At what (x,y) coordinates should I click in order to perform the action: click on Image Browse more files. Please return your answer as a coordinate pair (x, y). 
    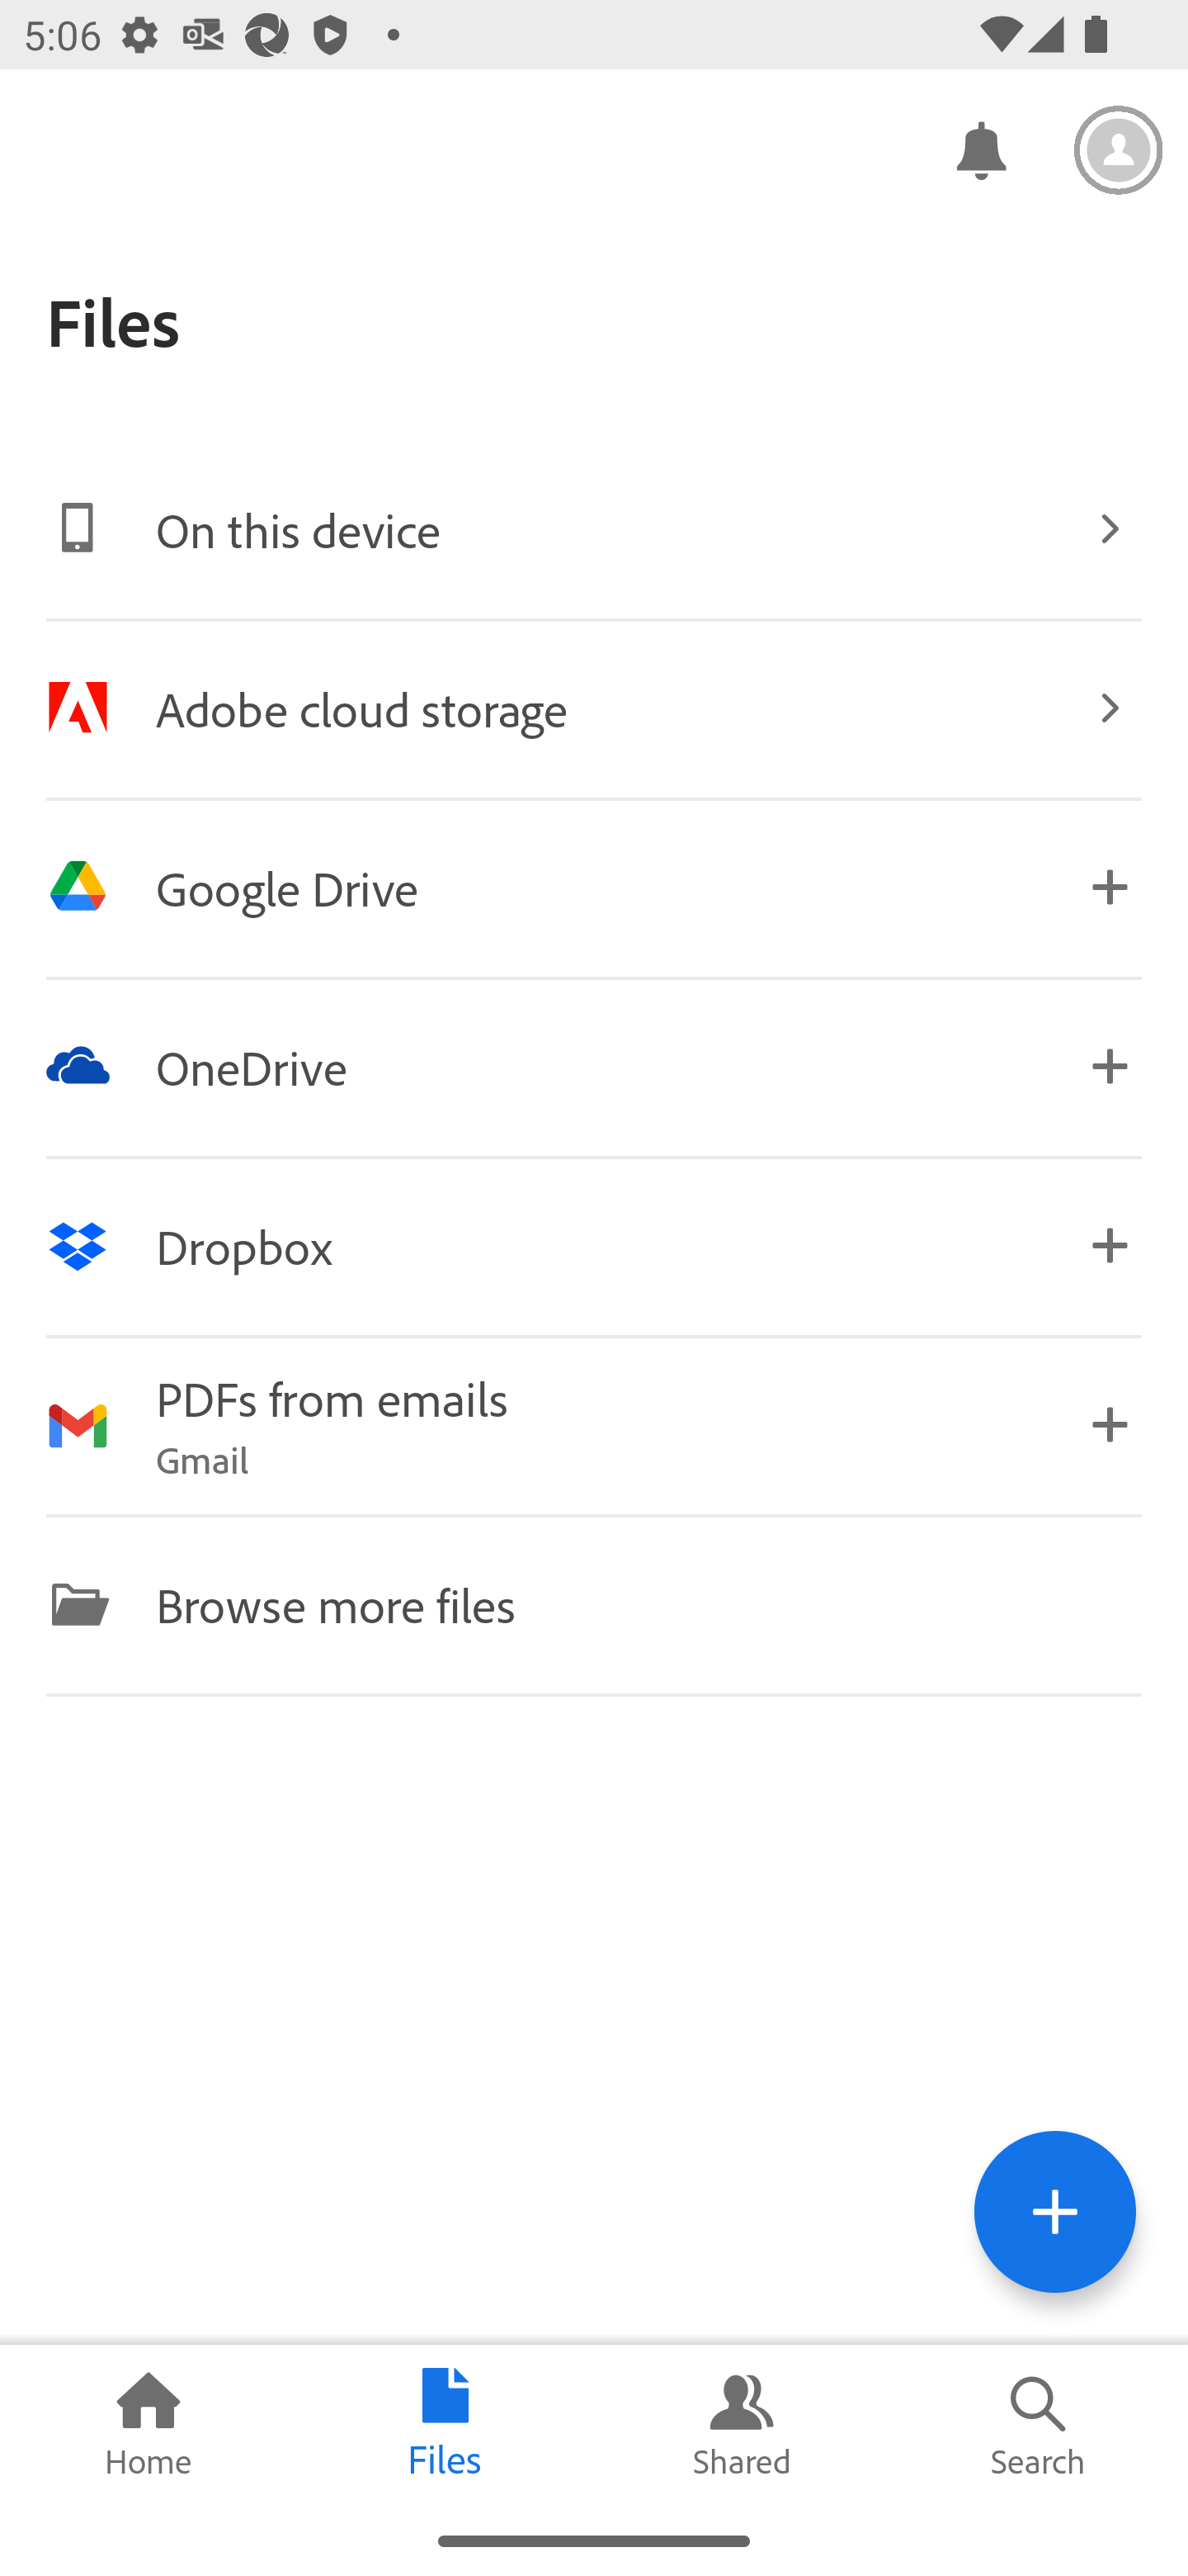
    Looking at the image, I should click on (594, 1603).